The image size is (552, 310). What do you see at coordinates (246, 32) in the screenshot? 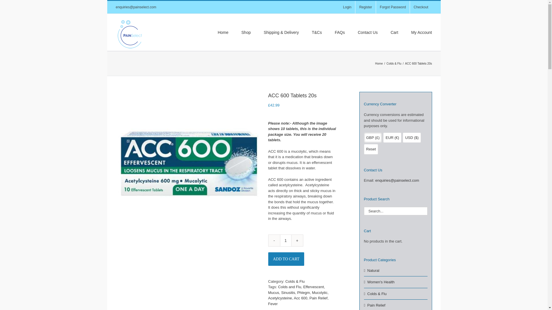
I see `Shop` at bounding box center [246, 32].